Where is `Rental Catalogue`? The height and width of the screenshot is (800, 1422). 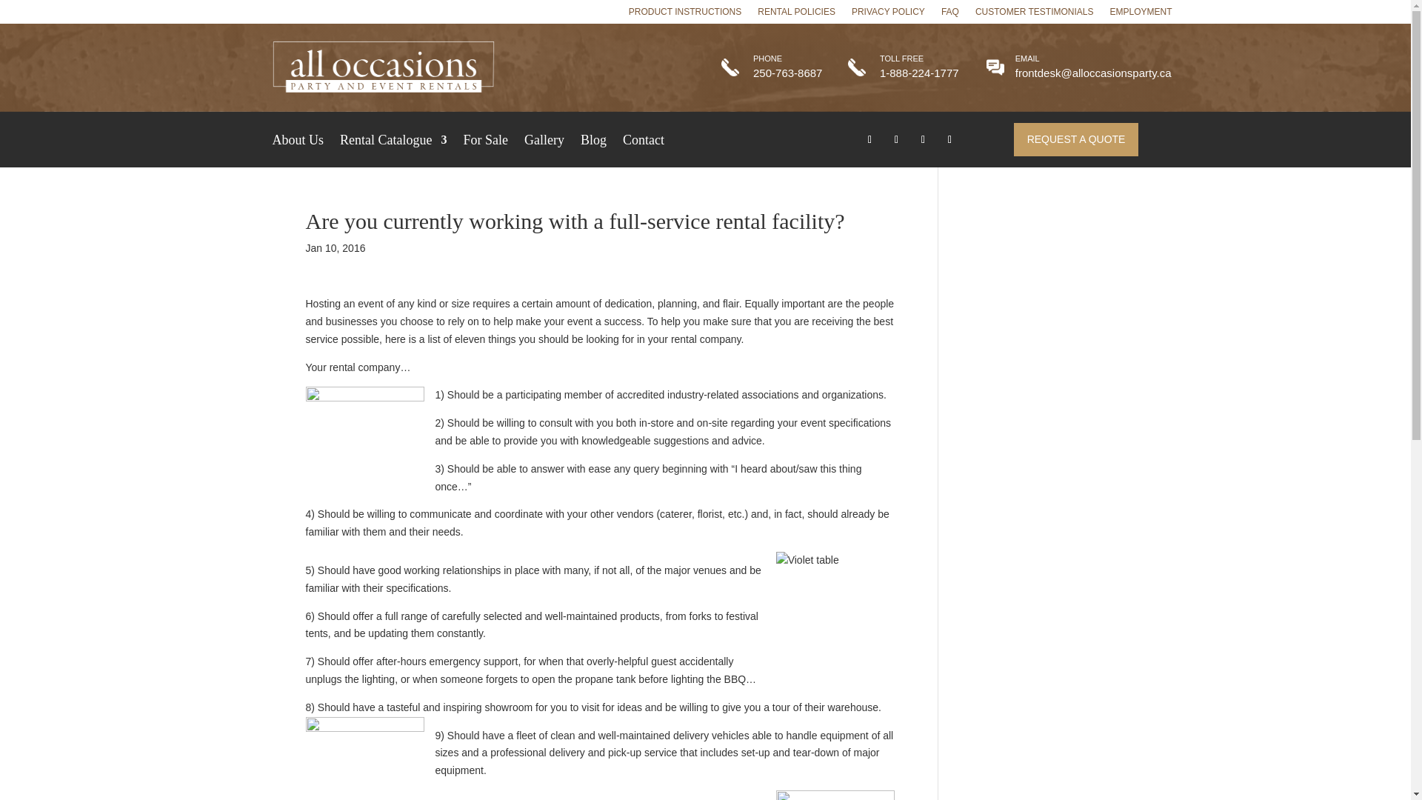
Rental Catalogue is located at coordinates (393, 143).